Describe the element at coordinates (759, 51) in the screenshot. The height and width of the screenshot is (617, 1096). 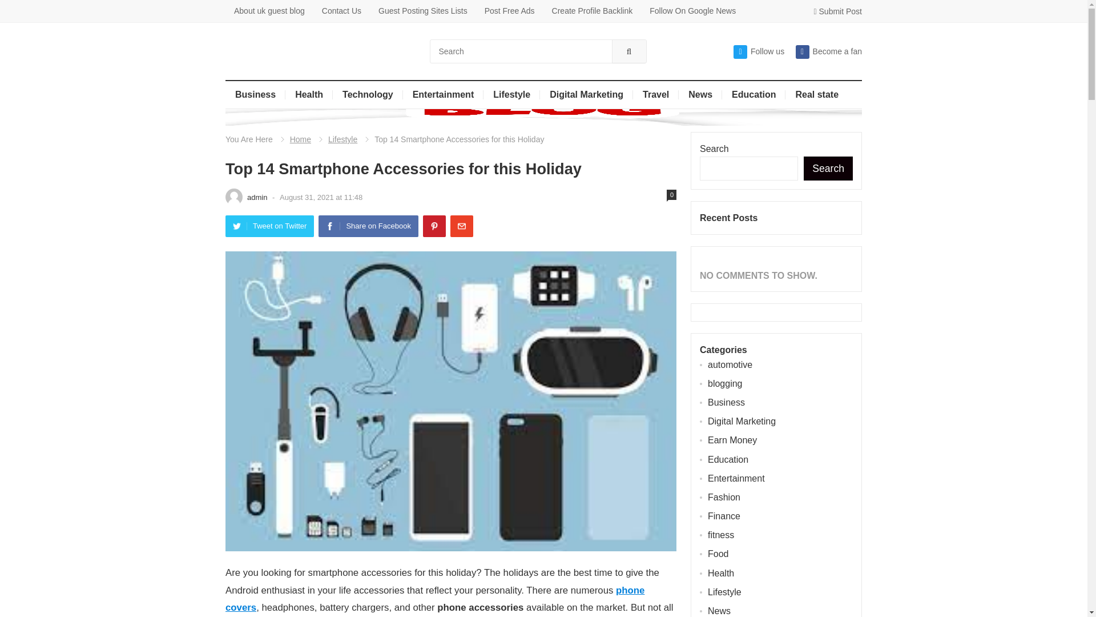
I see `Follow us` at that location.